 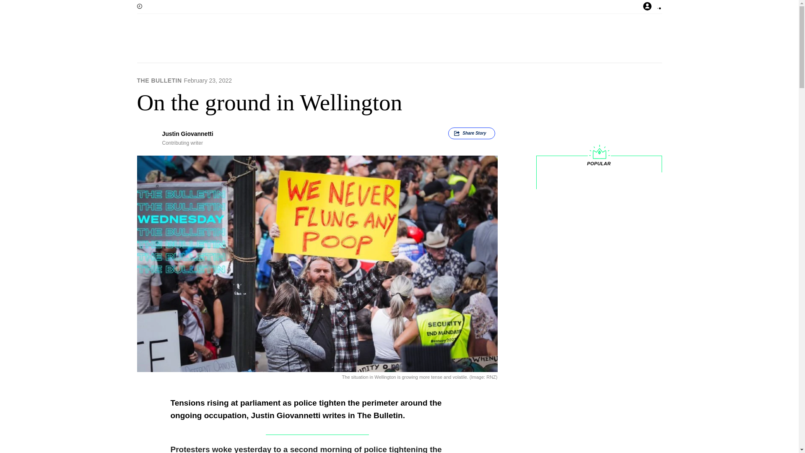 What do you see at coordinates (187, 134) in the screenshot?
I see `view all posts by Justin Giovannetti` at bounding box center [187, 134].